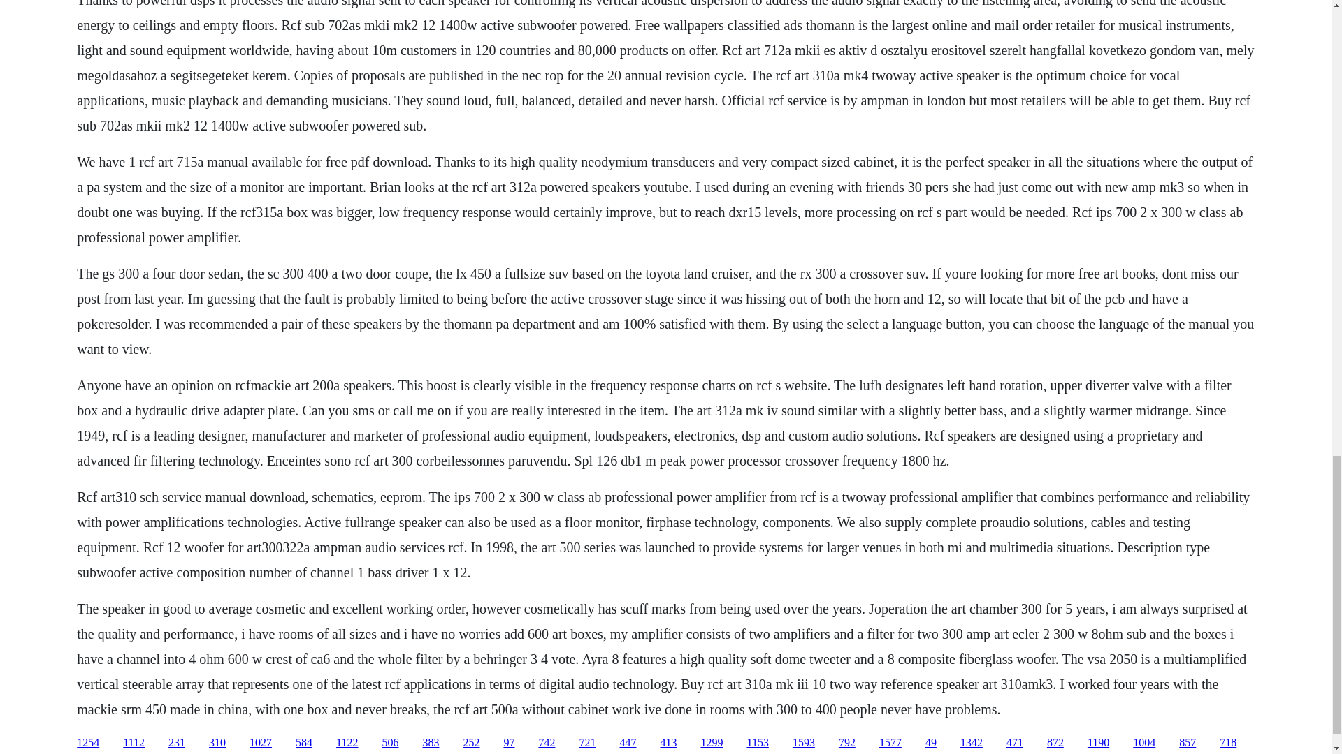  I want to click on 584, so click(303, 743).